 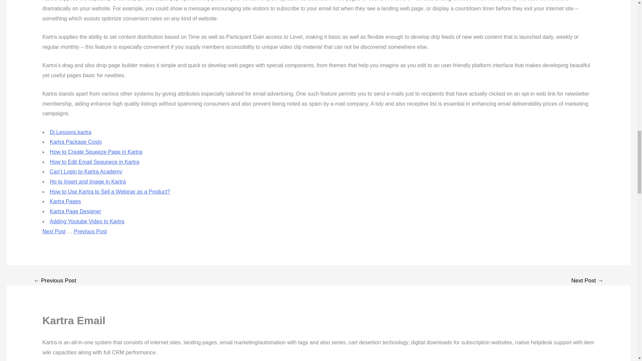 What do you see at coordinates (71, 132) in the screenshot?
I see `Dj Lessons.kartra` at bounding box center [71, 132].